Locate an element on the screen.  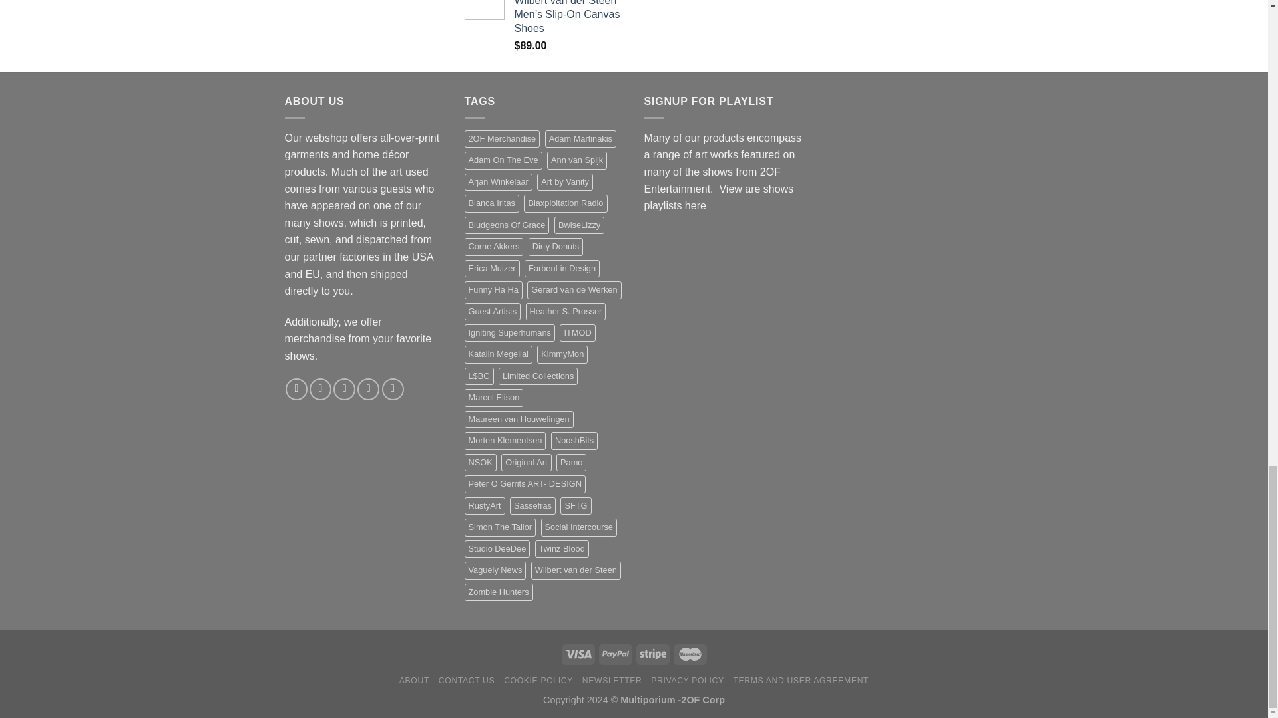
Follow on Twitter is located at coordinates (344, 389).